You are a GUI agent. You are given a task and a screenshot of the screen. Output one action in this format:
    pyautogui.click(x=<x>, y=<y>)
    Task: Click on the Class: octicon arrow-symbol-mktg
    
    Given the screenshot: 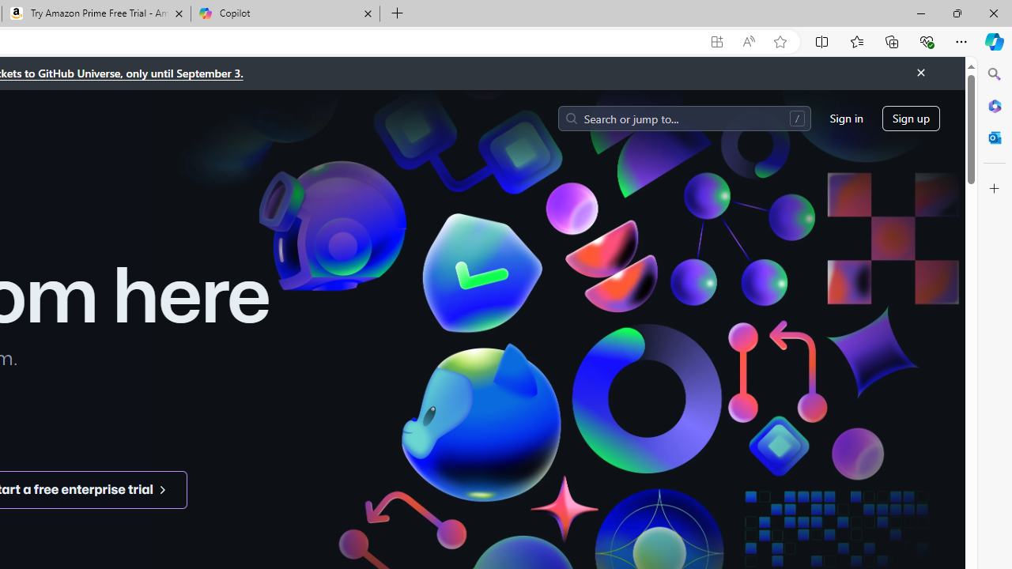 What is the action you would take?
    pyautogui.click(x=162, y=489)
    